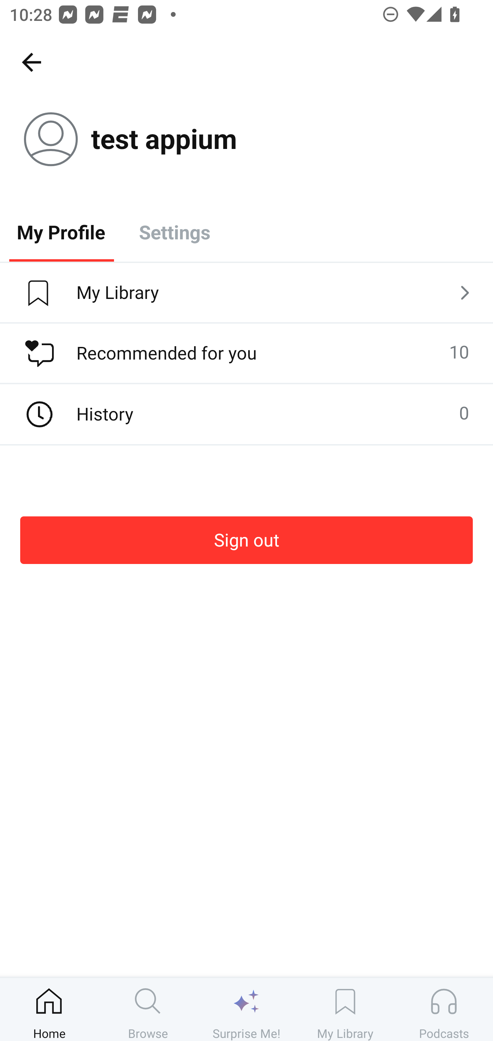 Image resolution: width=493 pixels, height=1041 pixels. I want to click on My Library, so click(246, 293).